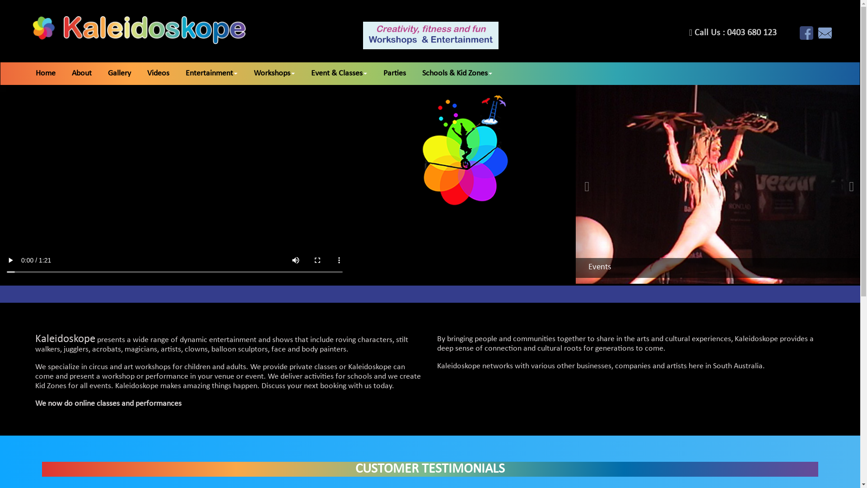 The height and width of the screenshot is (488, 867). Describe the element at coordinates (54, 74) in the screenshot. I see `Home` at that location.